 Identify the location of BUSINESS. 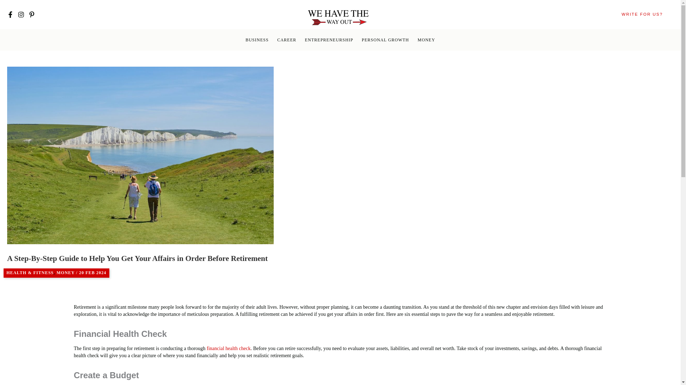
(257, 40).